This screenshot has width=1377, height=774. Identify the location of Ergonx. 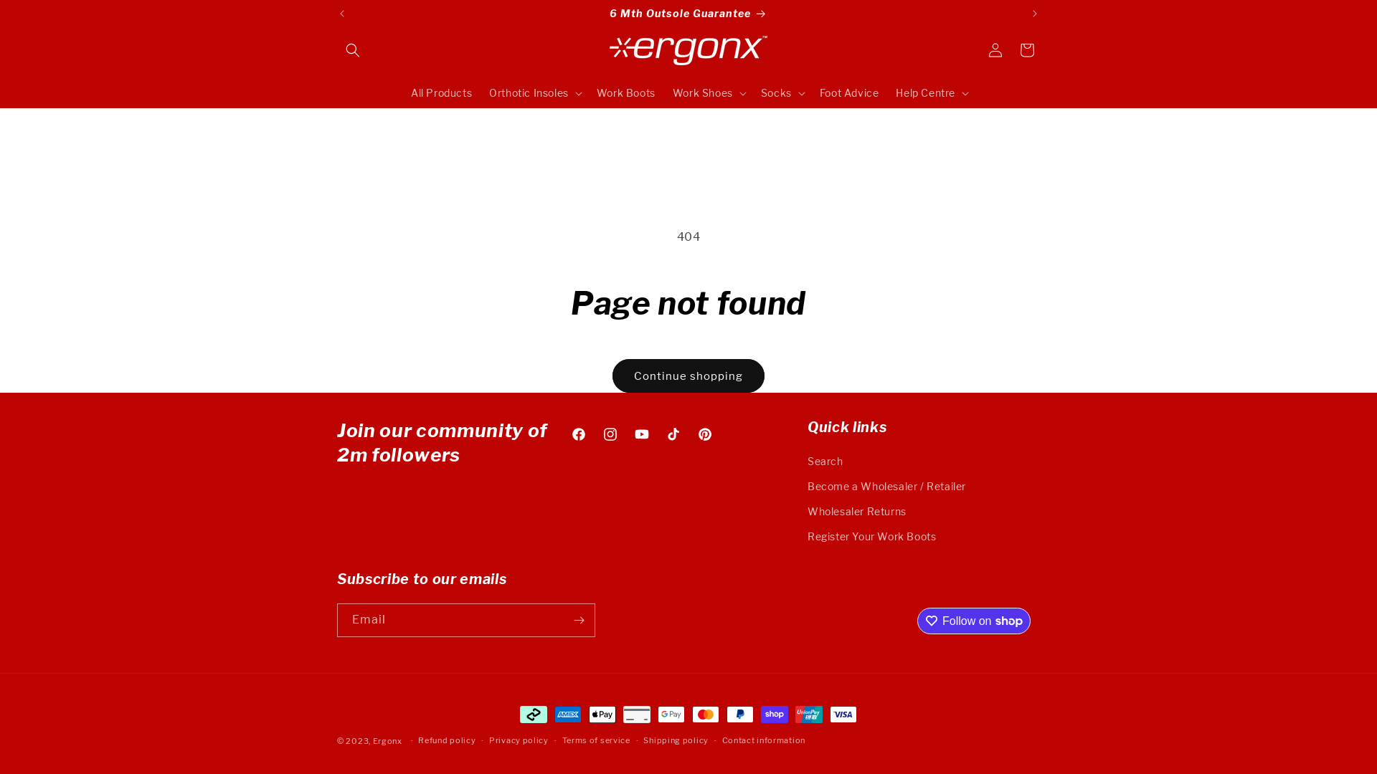
(387, 741).